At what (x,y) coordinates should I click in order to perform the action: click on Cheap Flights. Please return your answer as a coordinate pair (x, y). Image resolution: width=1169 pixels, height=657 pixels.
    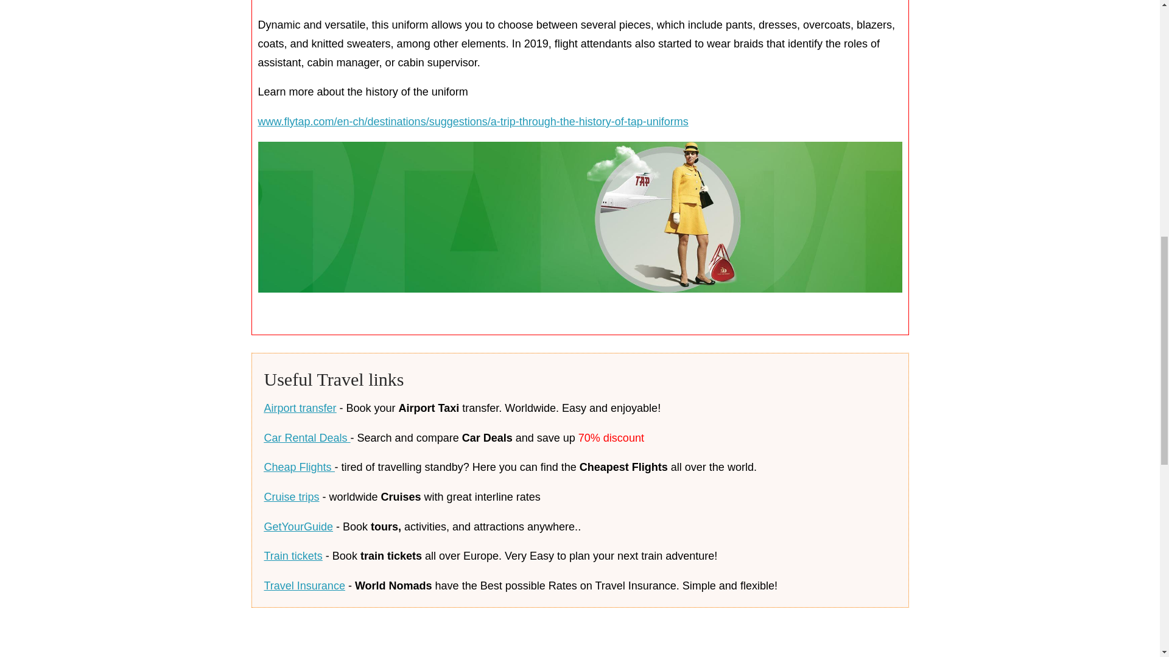
    Looking at the image, I should click on (299, 467).